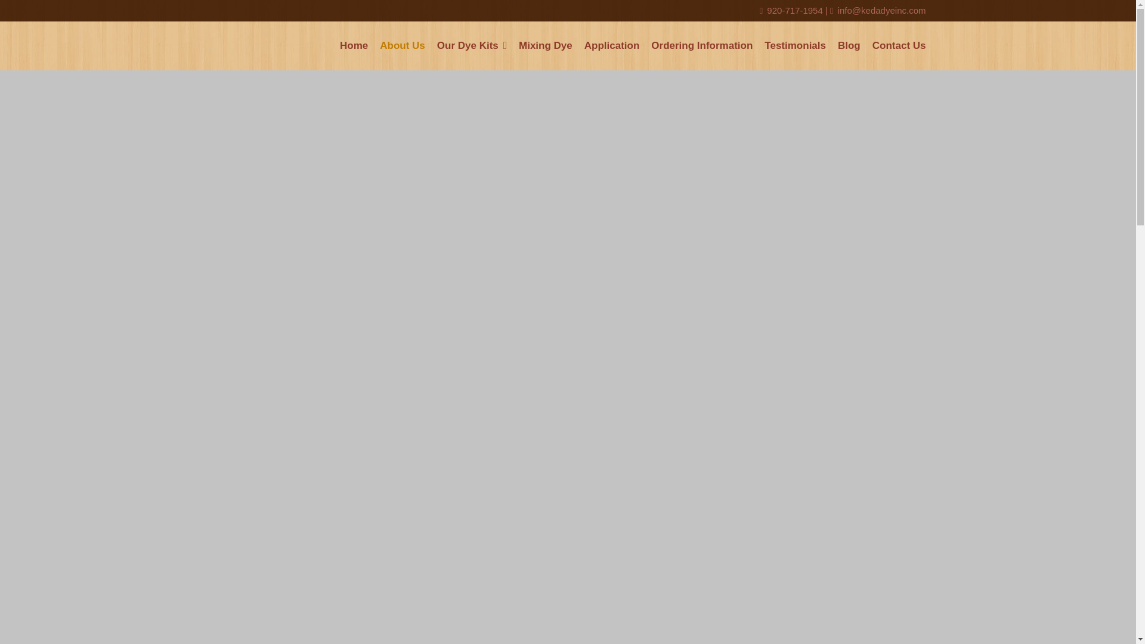 Image resolution: width=1145 pixels, height=644 pixels. What do you see at coordinates (701, 45) in the screenshot?
I see `Ordering Information` at bounding box center [701, 45].